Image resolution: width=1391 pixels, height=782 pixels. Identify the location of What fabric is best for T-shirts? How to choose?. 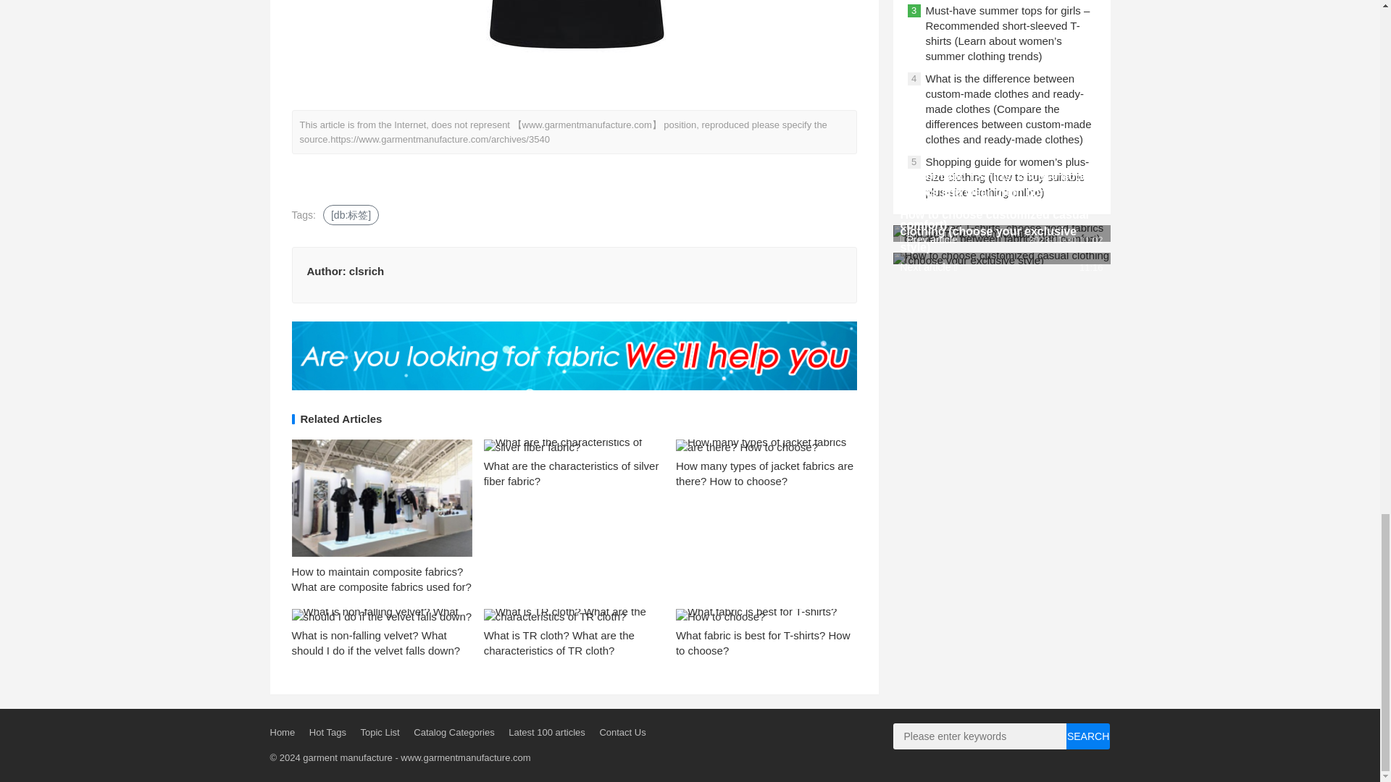
(763, 643).